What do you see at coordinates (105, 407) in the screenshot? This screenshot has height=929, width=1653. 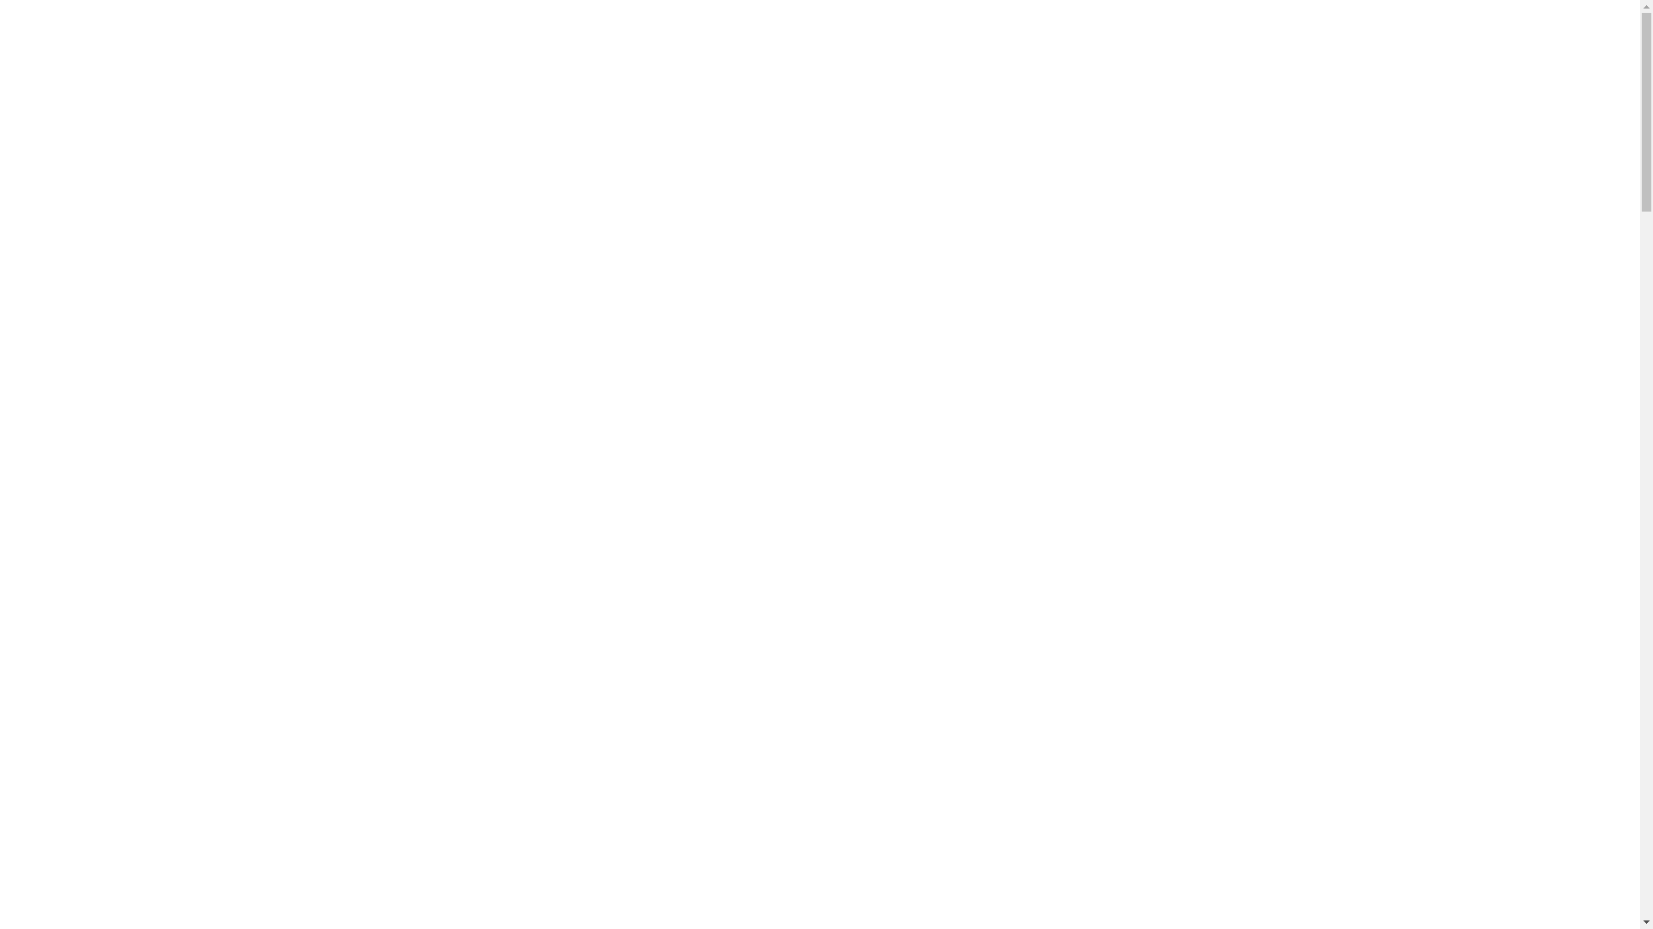 I see `Tyres` at bounding box center [105, 407].